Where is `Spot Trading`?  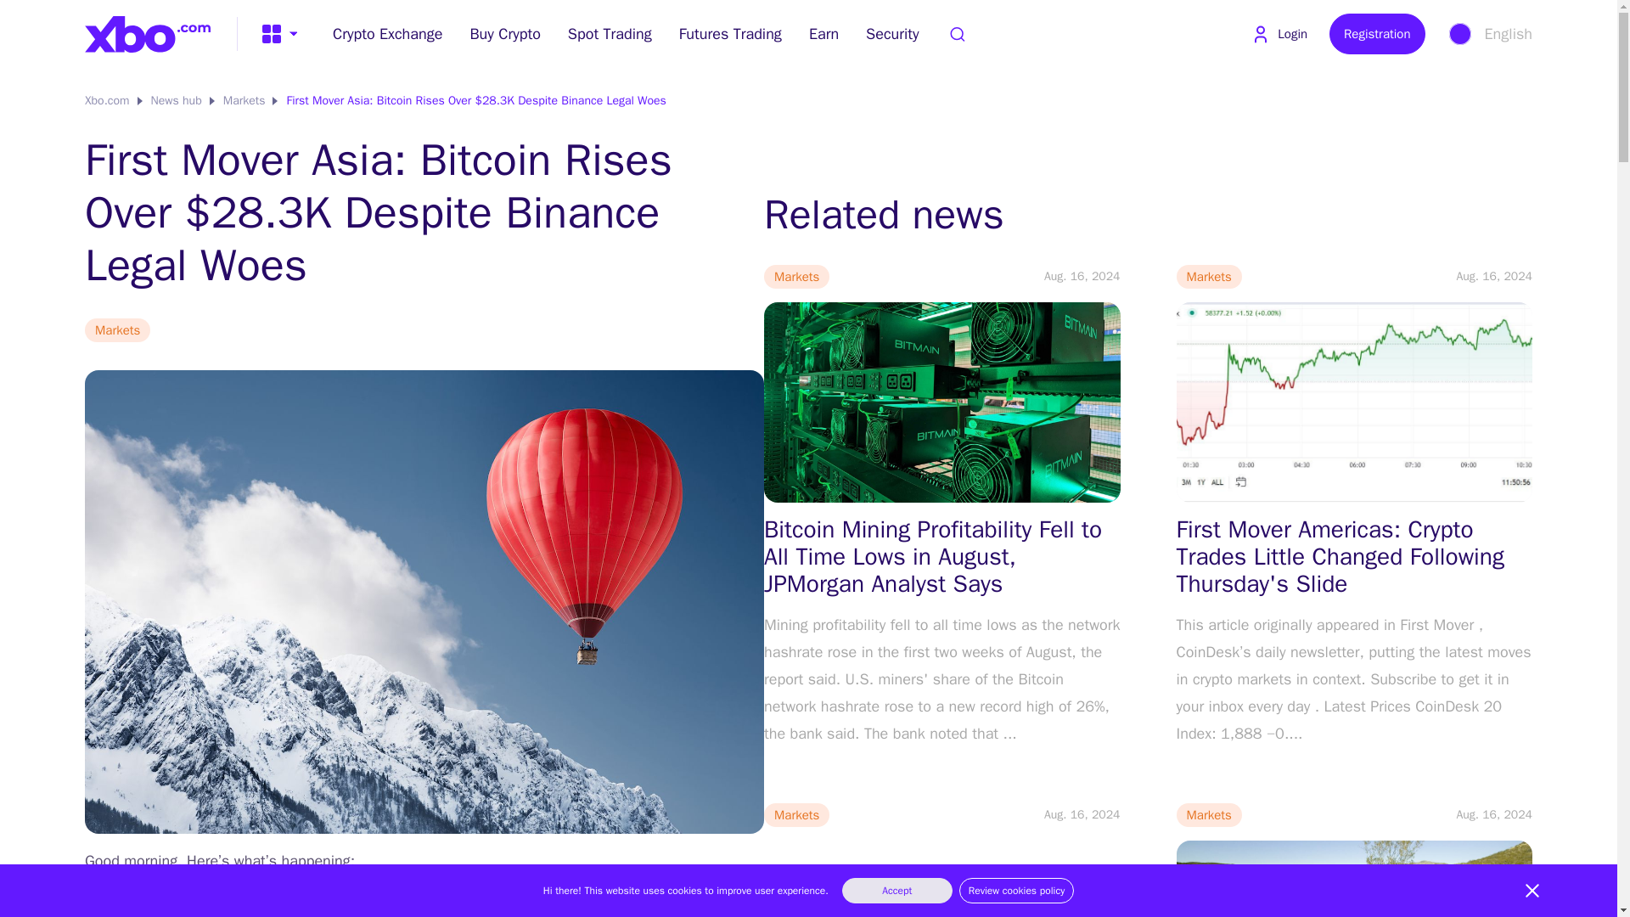 Spot Trading is located at coordinates (610, 34).